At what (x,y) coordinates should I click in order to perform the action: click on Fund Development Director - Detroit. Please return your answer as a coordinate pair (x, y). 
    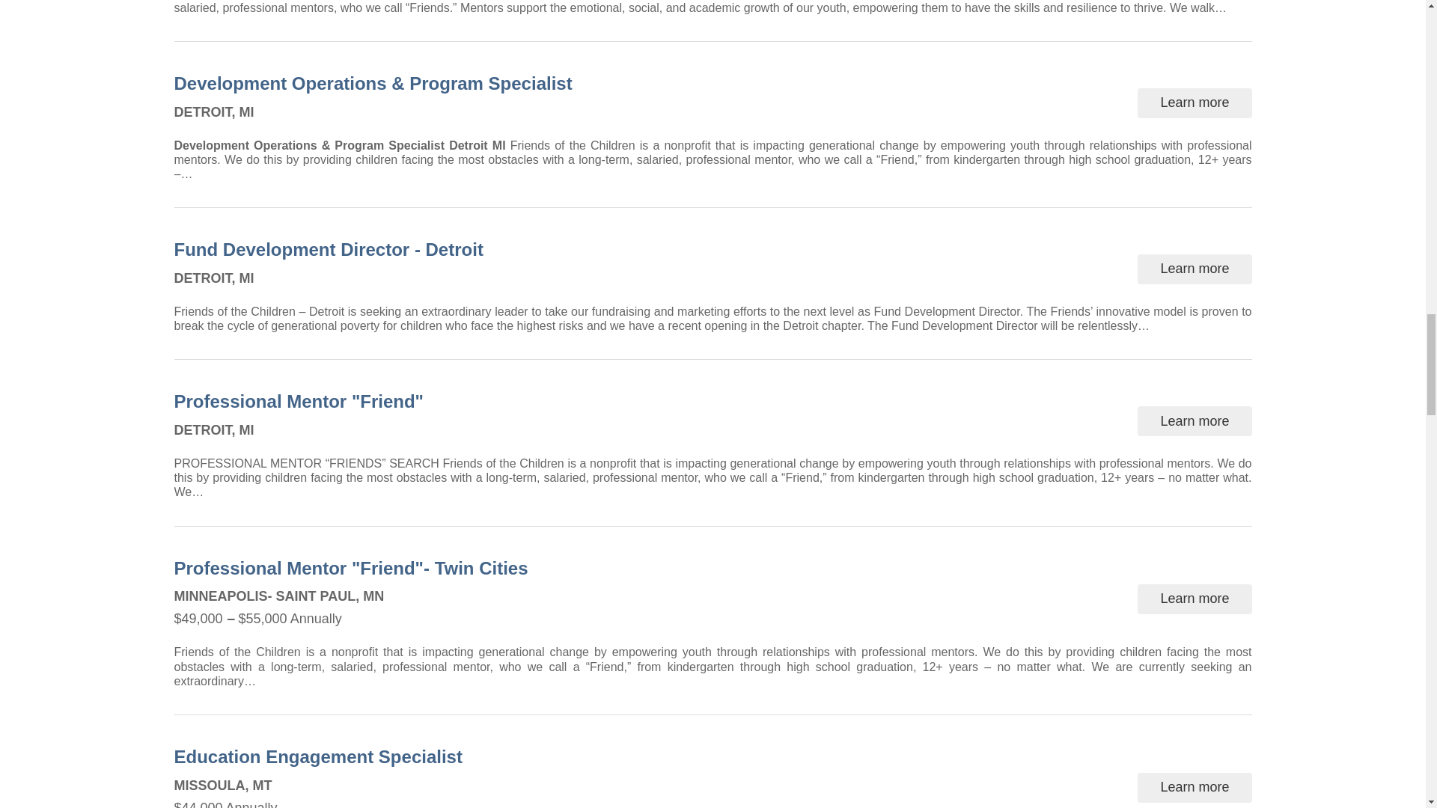
    Looking at the image, I should click on (334, 250).